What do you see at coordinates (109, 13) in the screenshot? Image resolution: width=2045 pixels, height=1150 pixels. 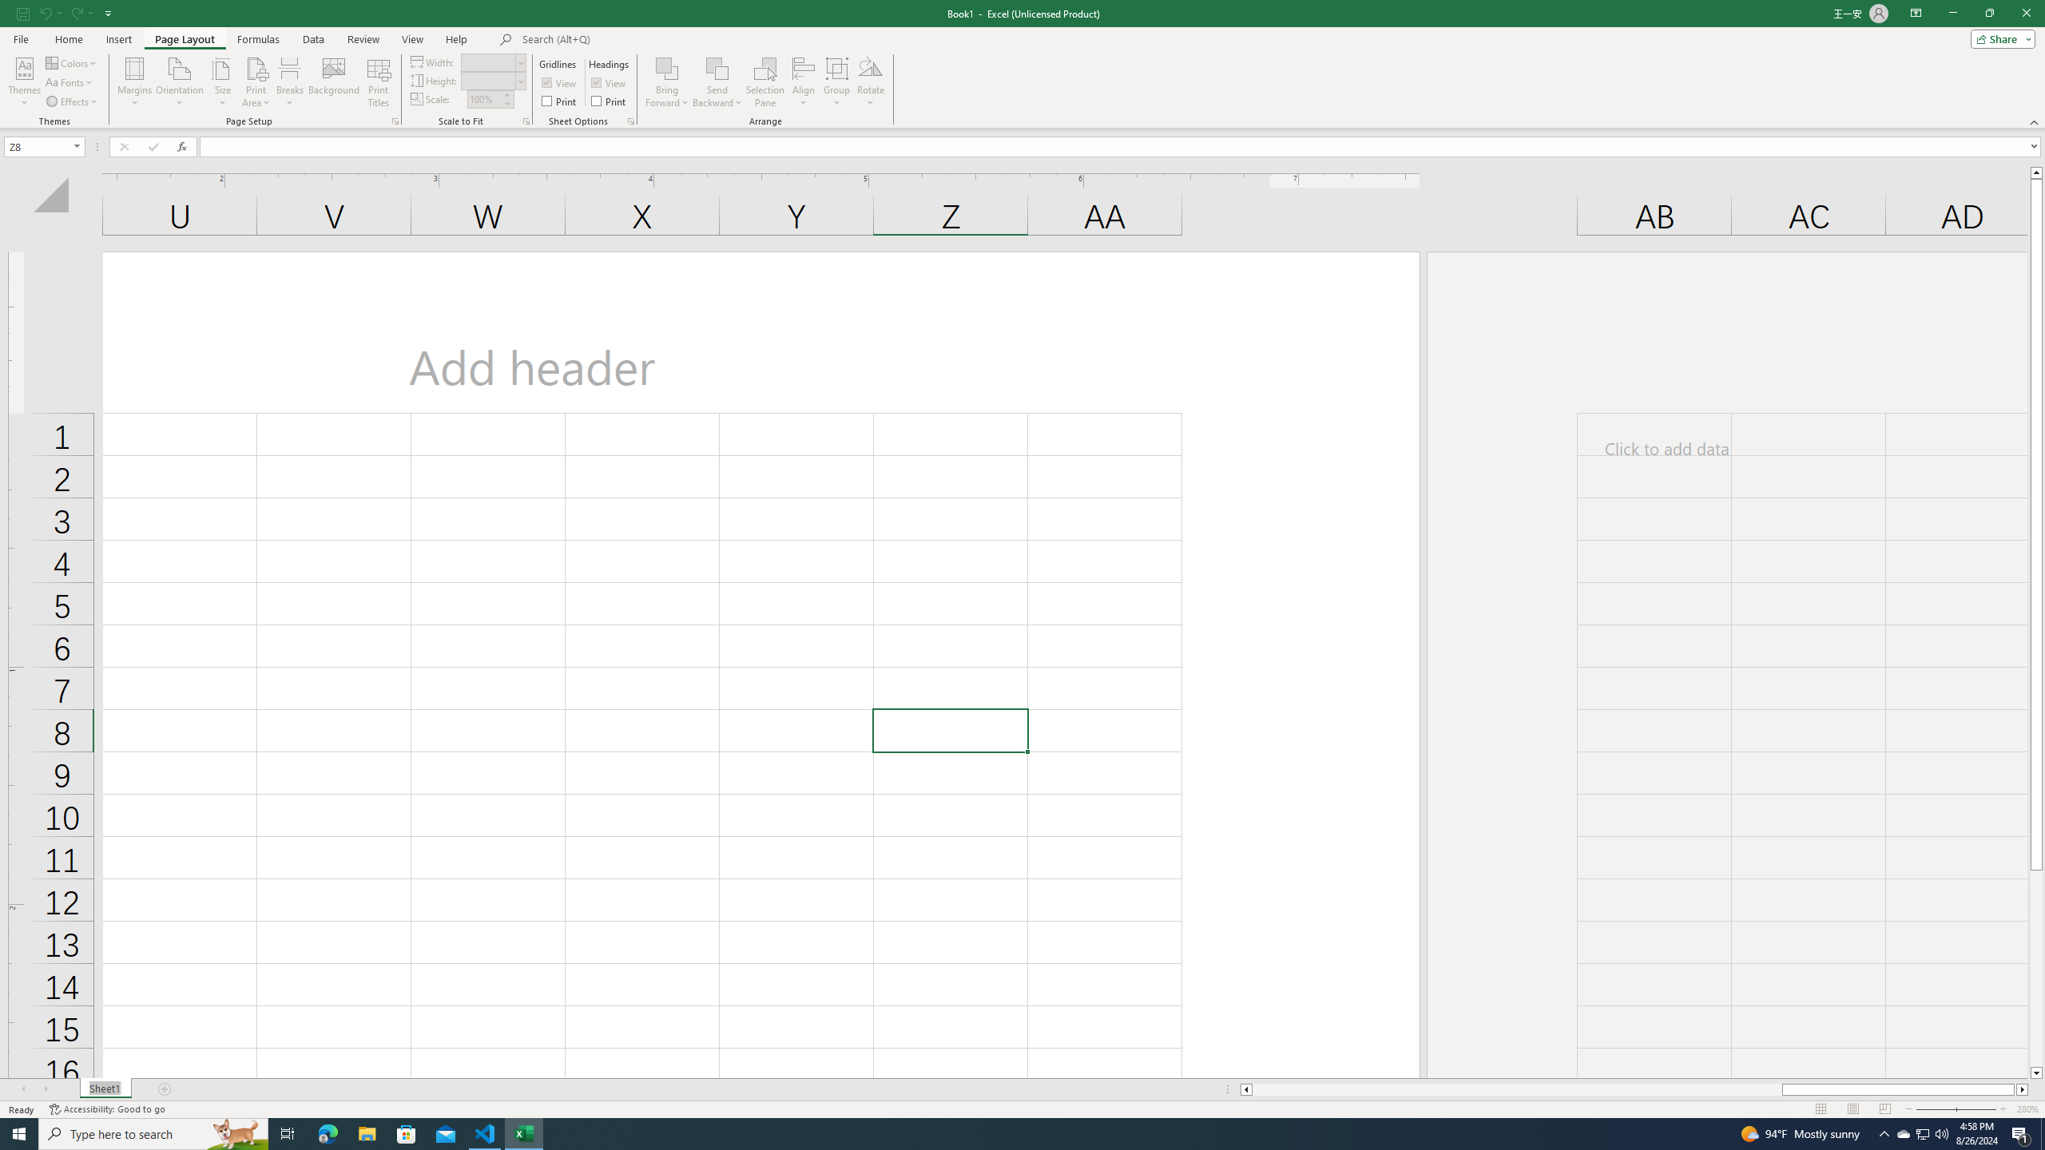 I see `Customize Quick Access Toolbar` at bounding box center [109, 13].